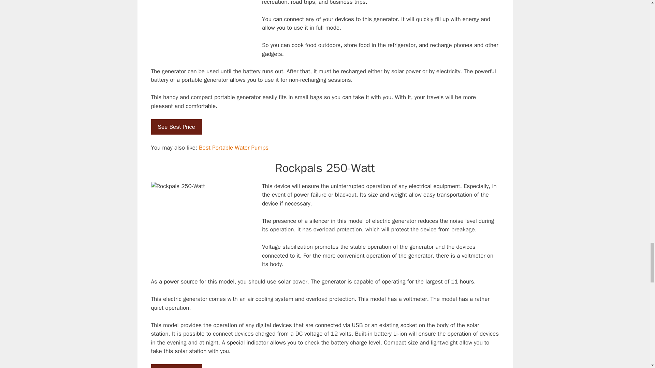  I want to click on See Best Price, so click(176, 366).